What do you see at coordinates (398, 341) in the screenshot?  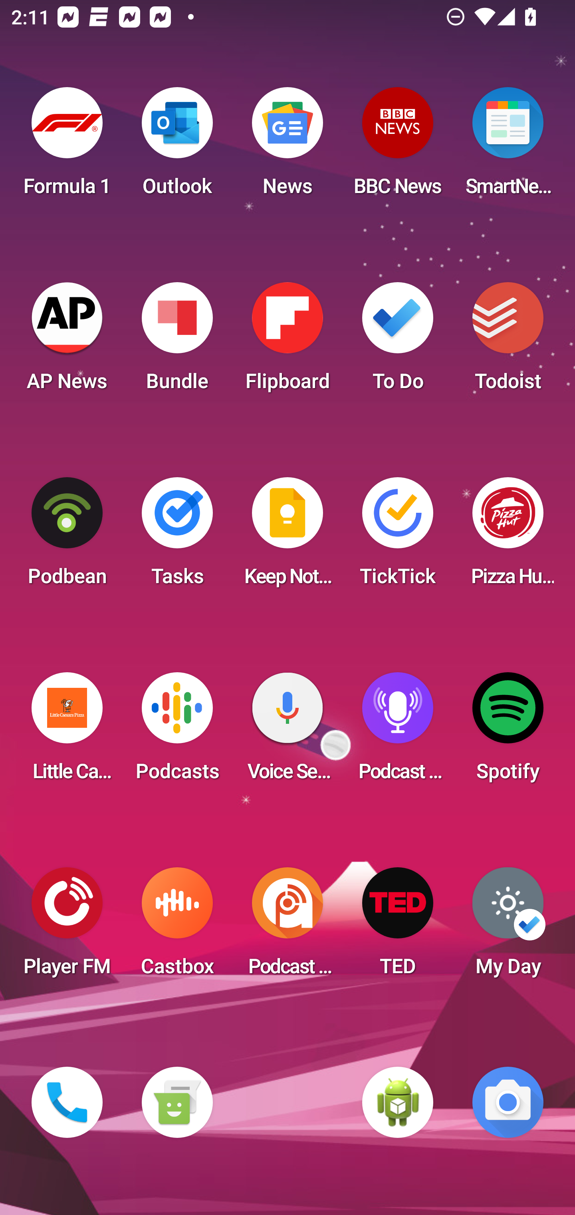 I see `To Do` at bounding box center [398, 341].